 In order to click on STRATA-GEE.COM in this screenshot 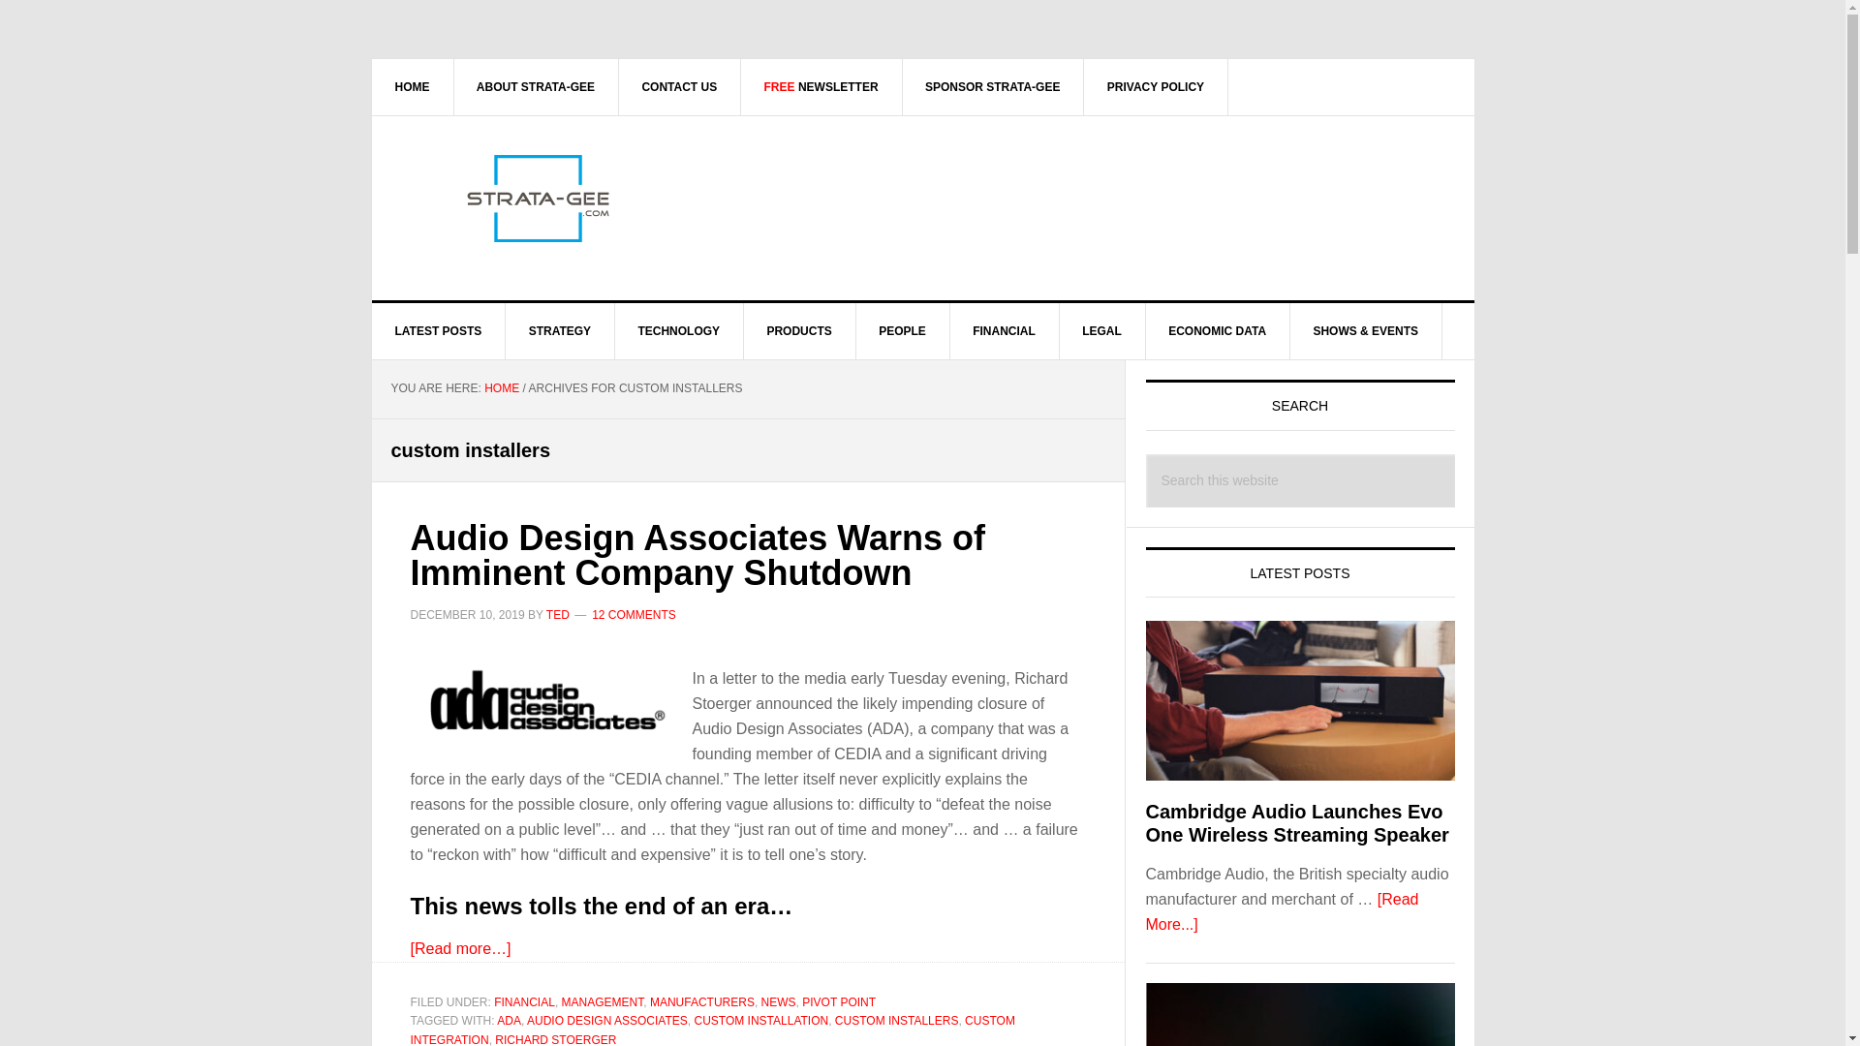, I will do `click(537, 198)`.